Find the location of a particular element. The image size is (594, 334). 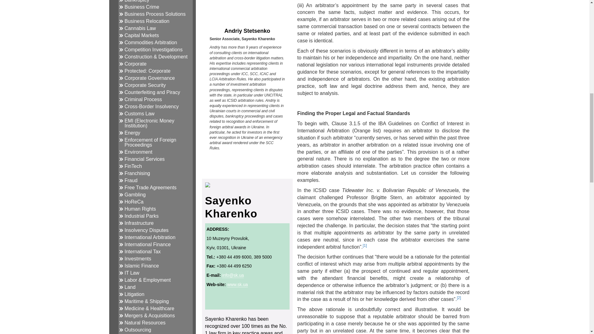

Capital Markets is located at coordinates (141, 35).